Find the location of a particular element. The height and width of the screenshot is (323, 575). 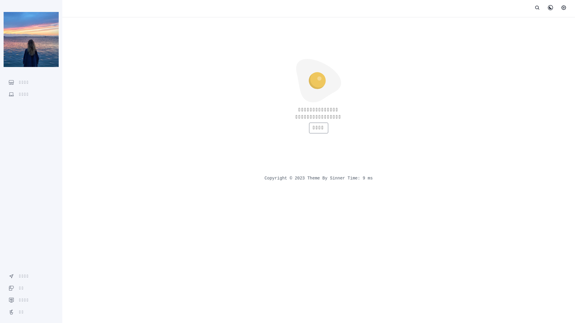

Sinner is located at coordinates (338, 178).